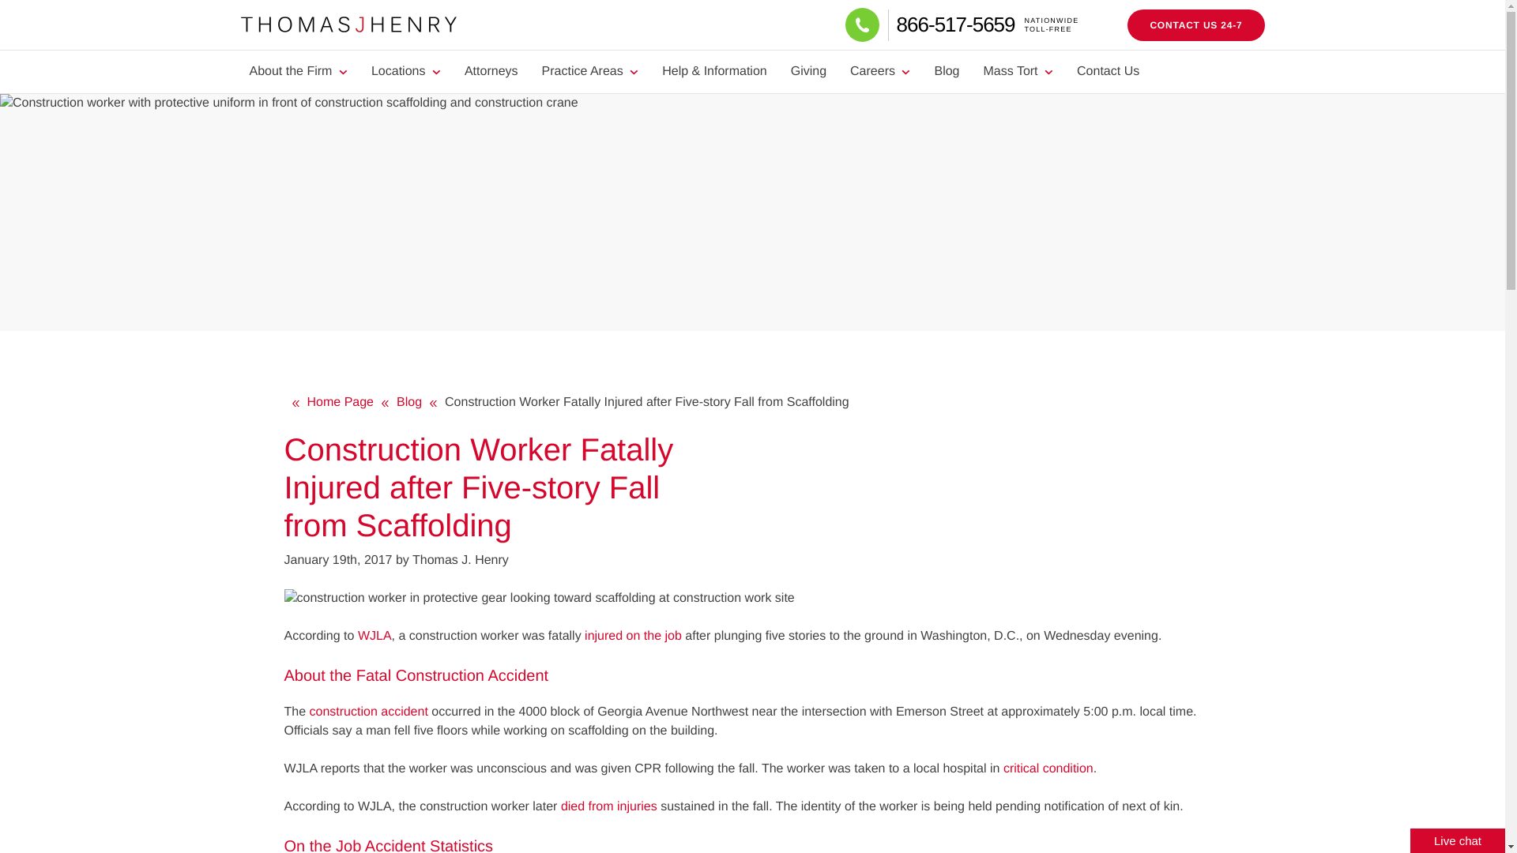 The height and width of the screenshot is (853, 1517). Describe the element at coordinates (986, 24) in the screenshot. I see `CONTACT US 24-7` at that location.